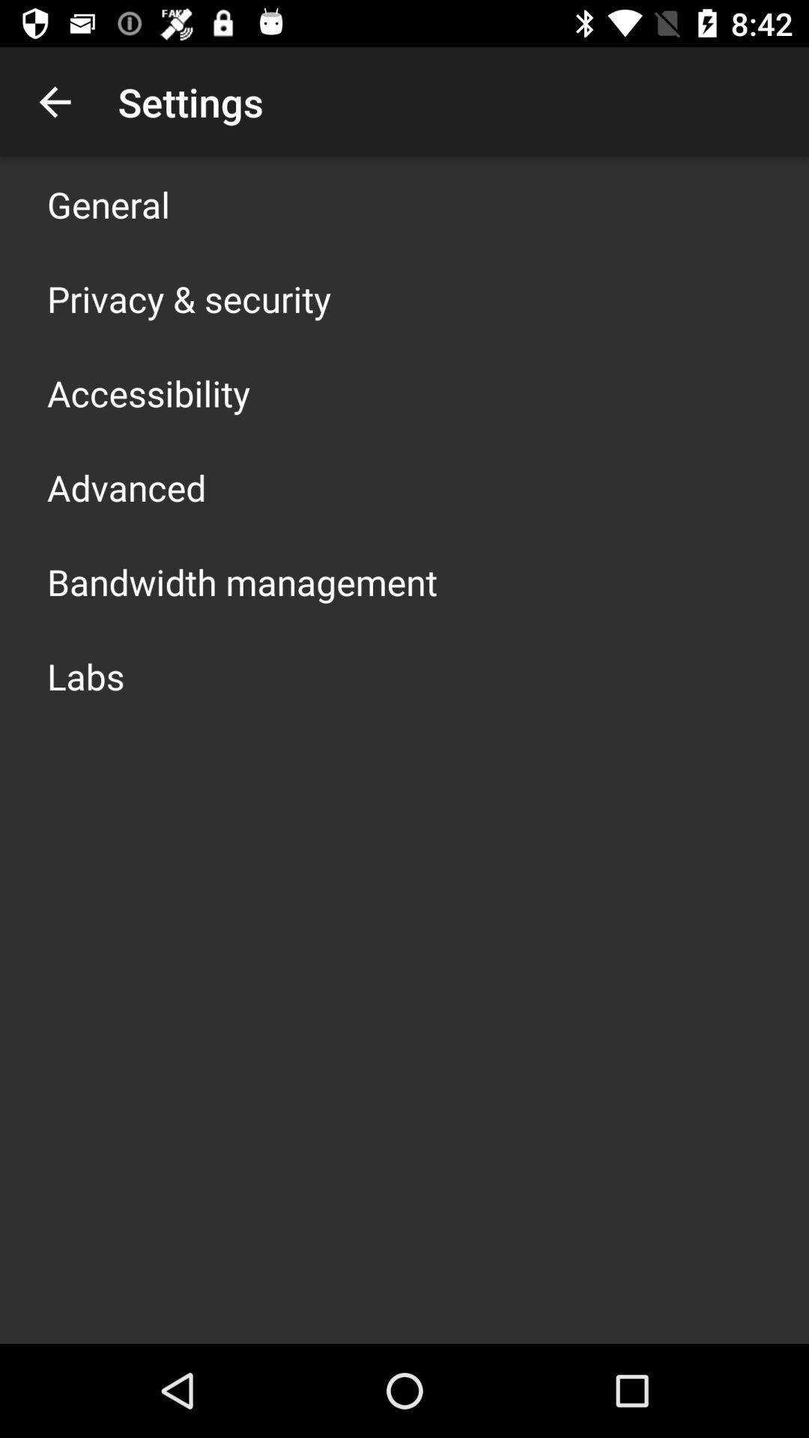 The width and height of the screenshot is (809, 1438). Describe the element at coordinates (55, 102) in the screenshot. I see `press item above general item` at that location.